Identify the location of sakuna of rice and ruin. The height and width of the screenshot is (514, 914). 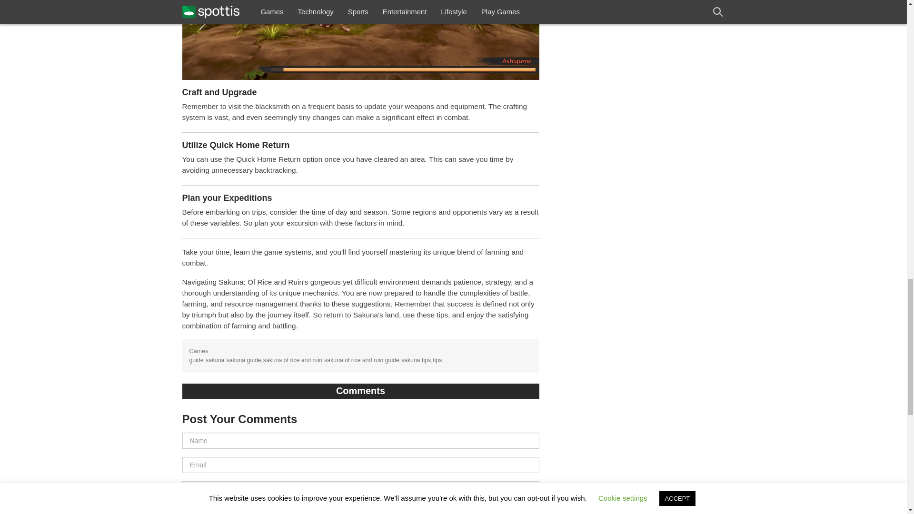
(292, 360).